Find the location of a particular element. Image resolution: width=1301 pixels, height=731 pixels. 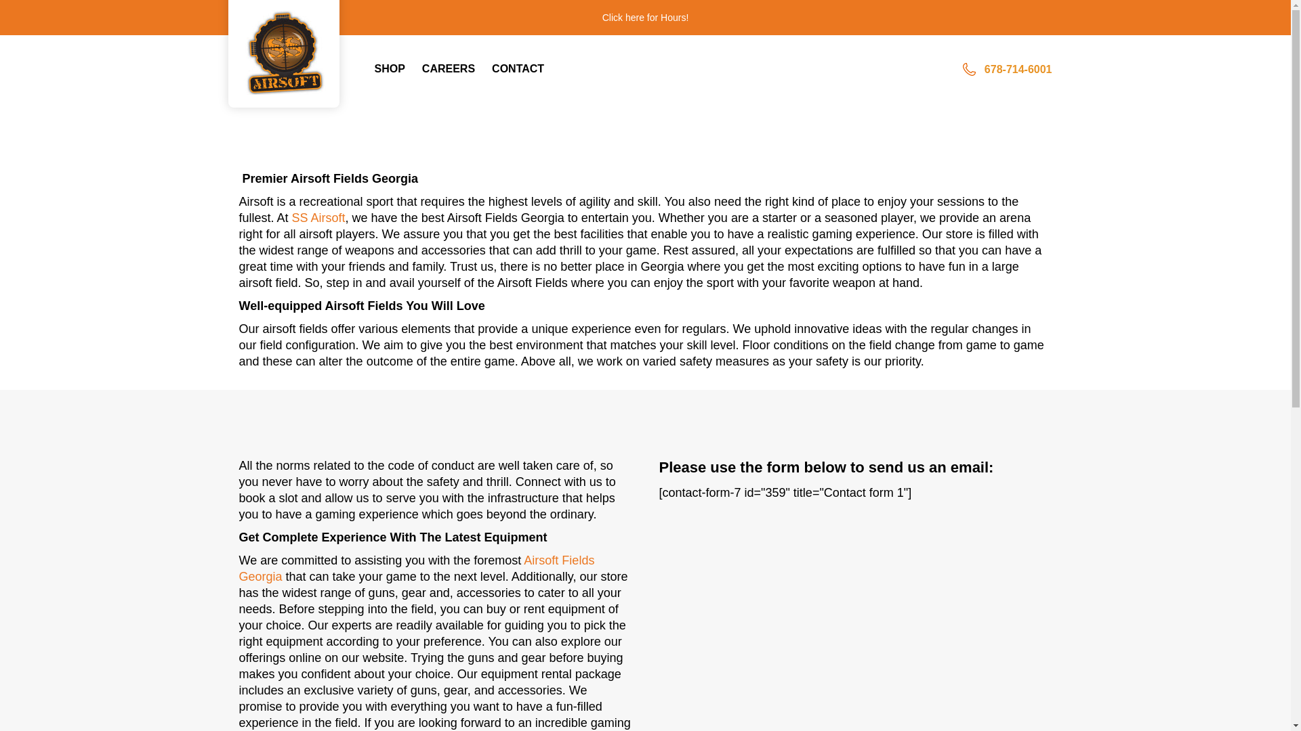

CONTACT is located at coordinates (526, 69).